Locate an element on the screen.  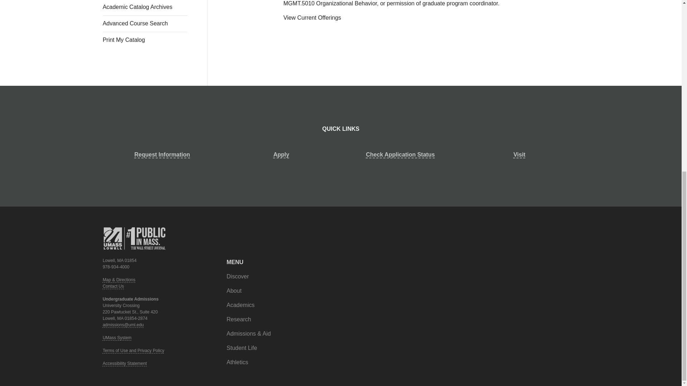
Youtube is located at coordinates (564, 226).